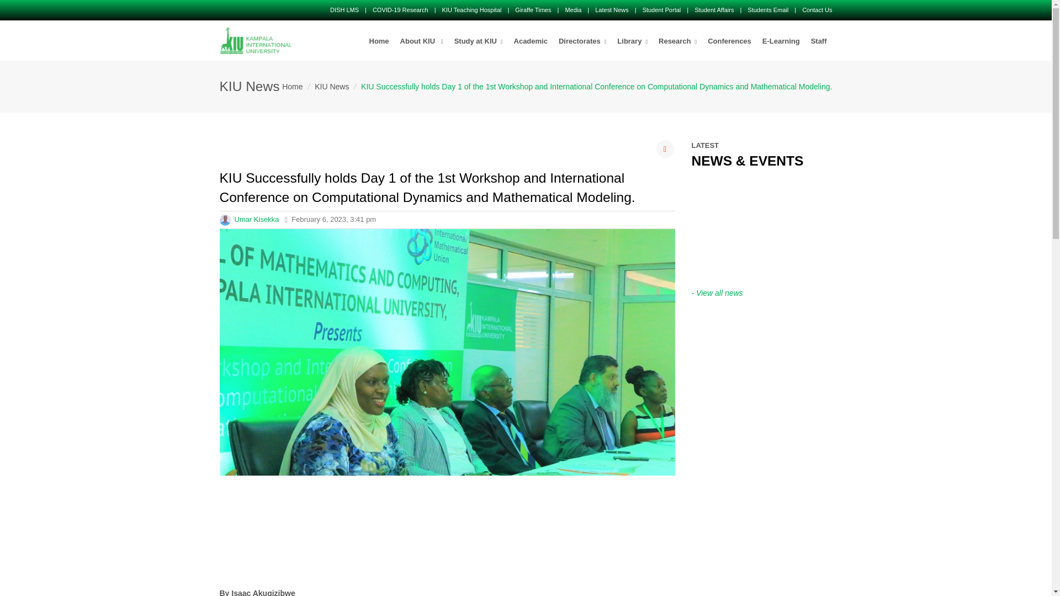  Describe the element at coordinates (471, 9) in the screenshot. I see `KIU Teaching Hospital` at that location.